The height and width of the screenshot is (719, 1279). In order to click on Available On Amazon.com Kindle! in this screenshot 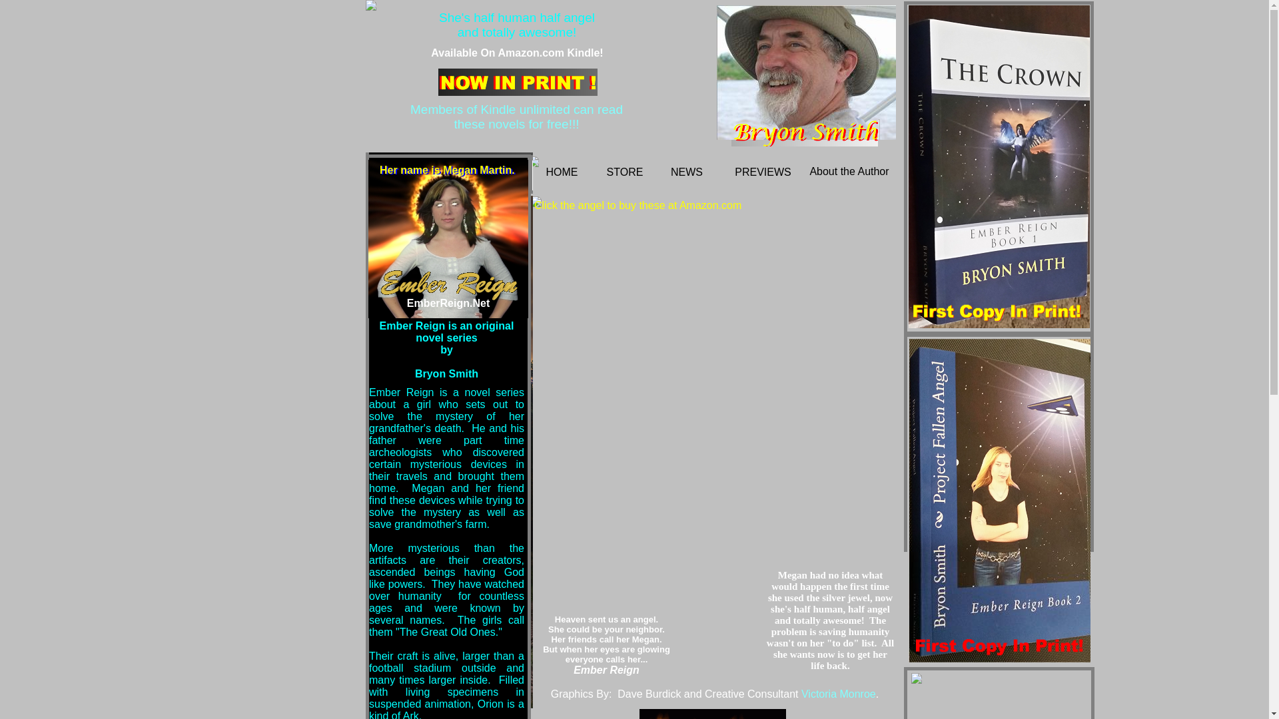, I will do `click(517, 53)`.